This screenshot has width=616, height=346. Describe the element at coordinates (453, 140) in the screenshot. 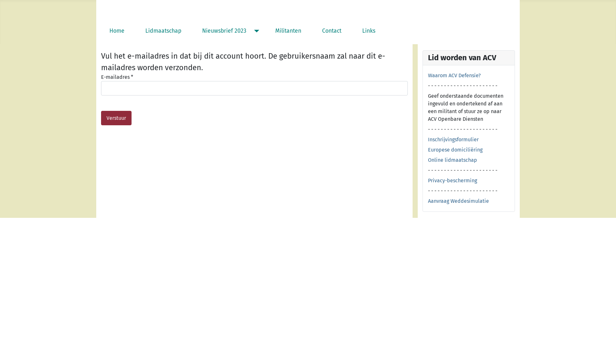

I see `Inschrijvingsformulier` at that location.